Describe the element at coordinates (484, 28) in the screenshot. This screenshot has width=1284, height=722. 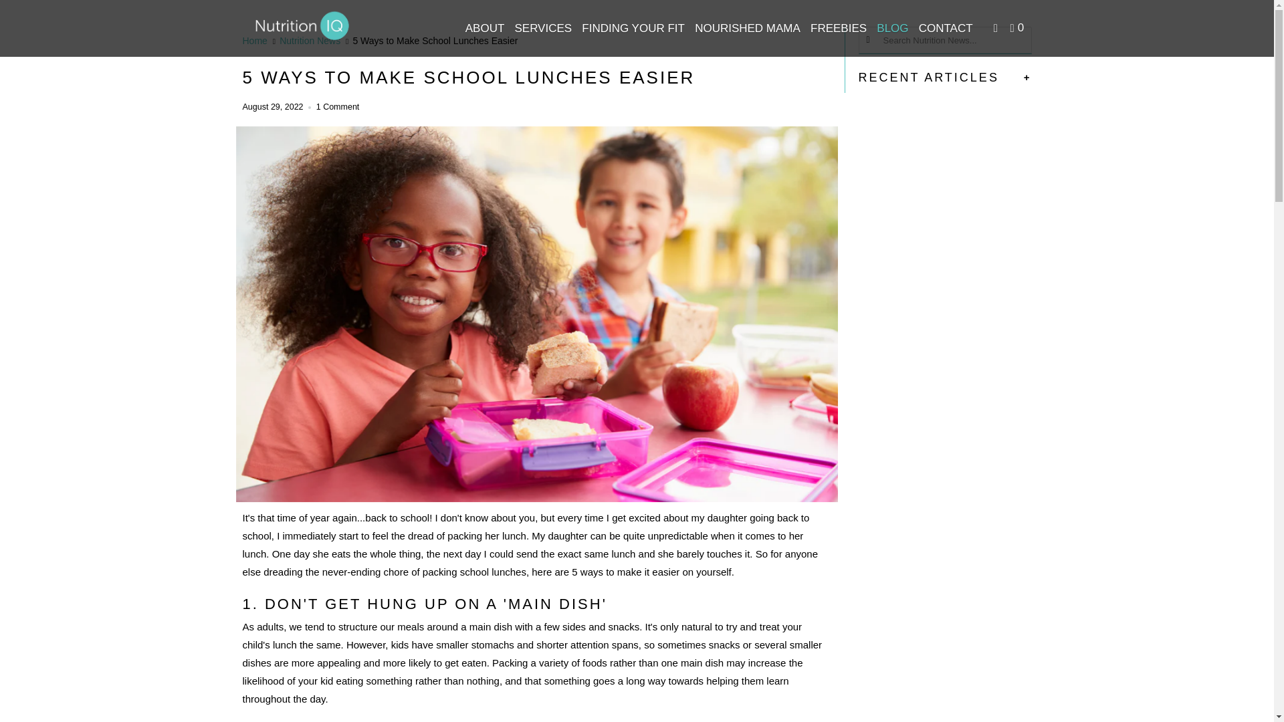
I see `ABOUT` at that location.